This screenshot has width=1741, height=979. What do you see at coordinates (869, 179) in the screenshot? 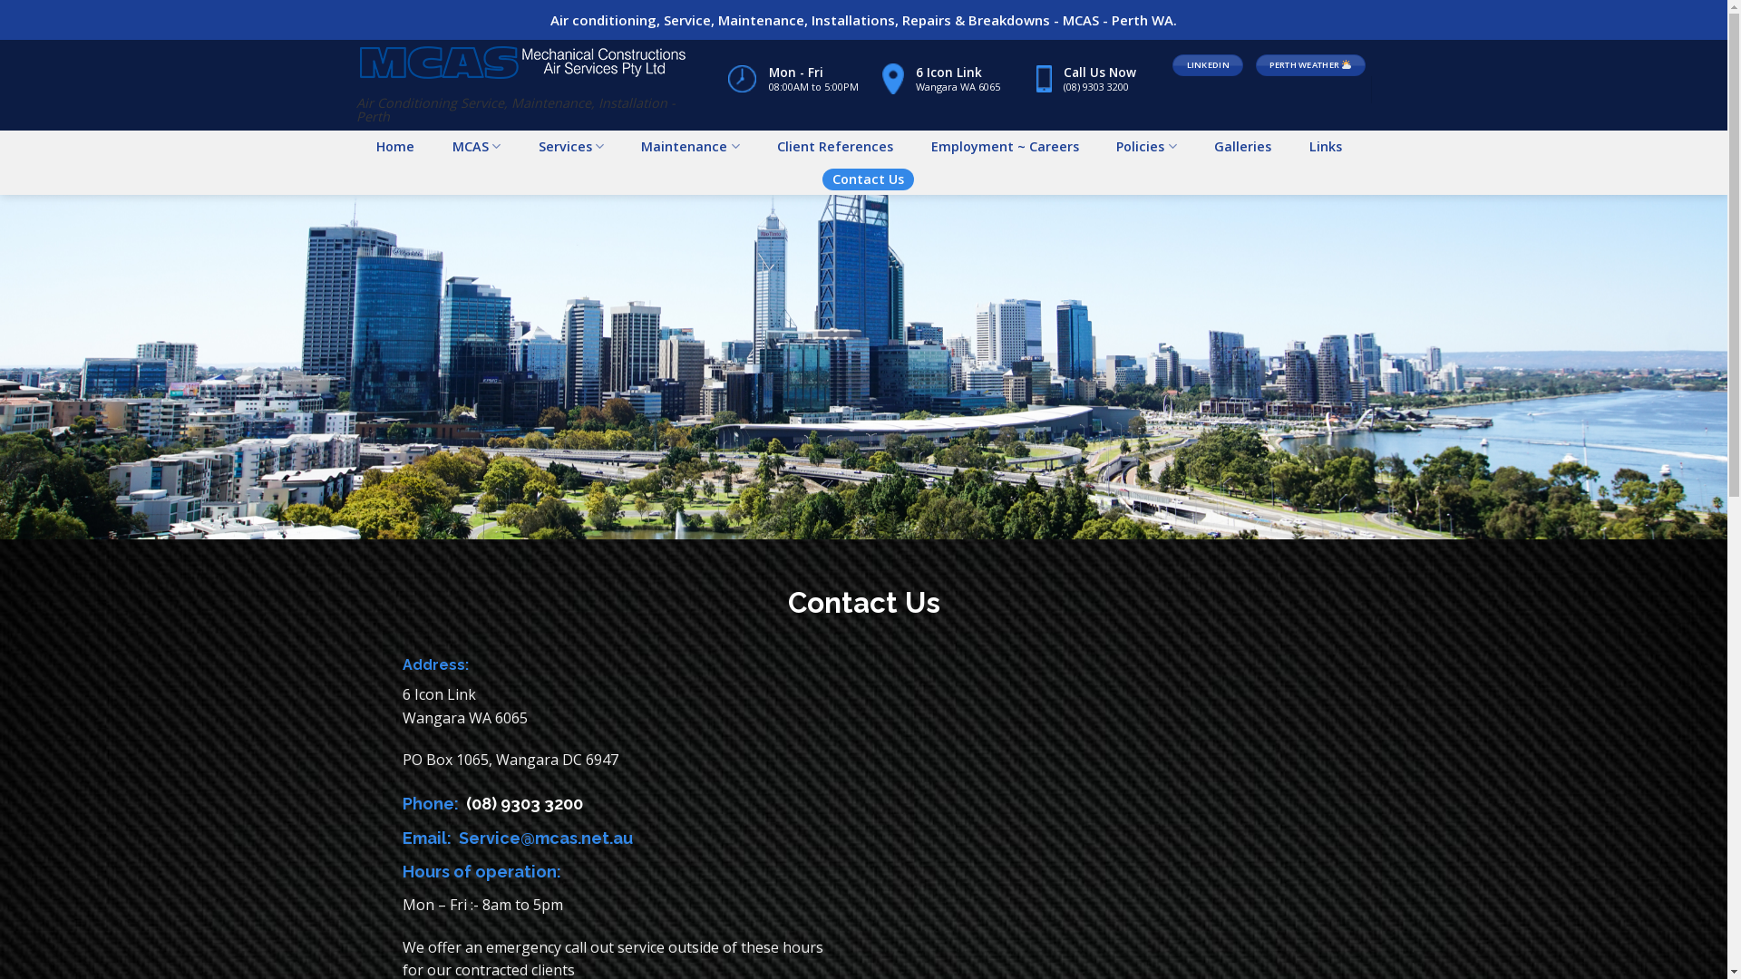
I see `Contact Us` at bounding box center [869, 179].